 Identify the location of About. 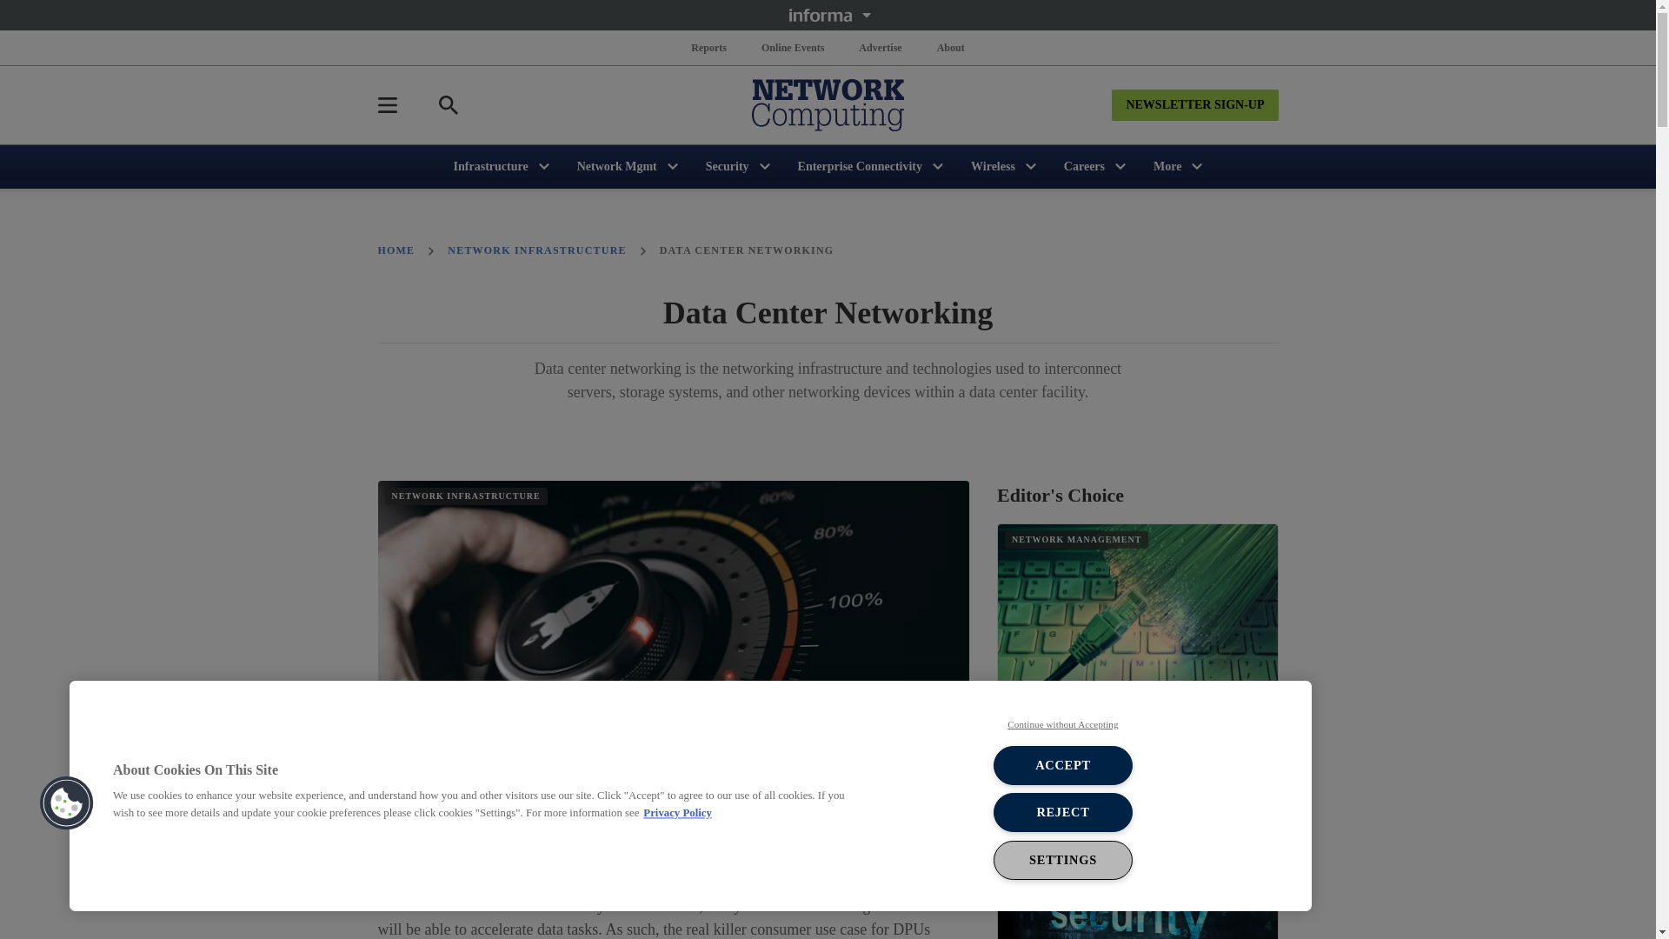
(950, 47).